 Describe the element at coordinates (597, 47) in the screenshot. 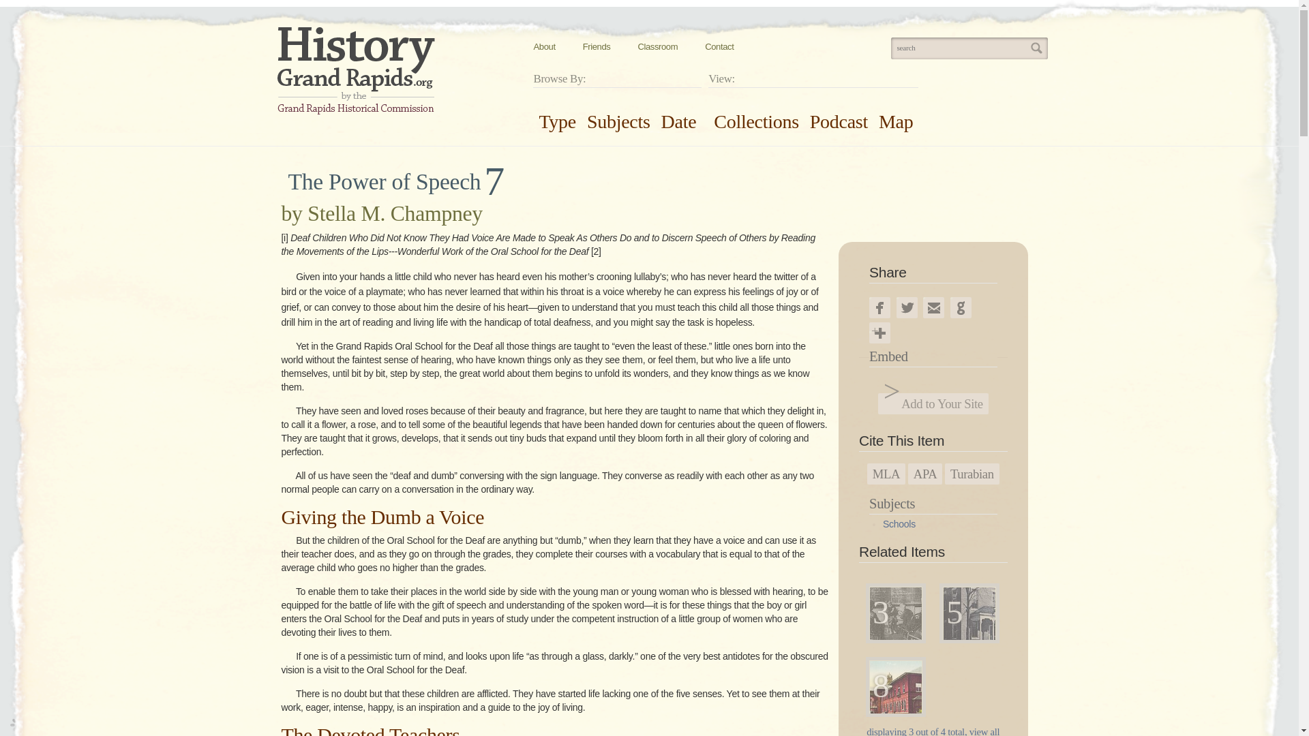

I see `Friends` at that location.